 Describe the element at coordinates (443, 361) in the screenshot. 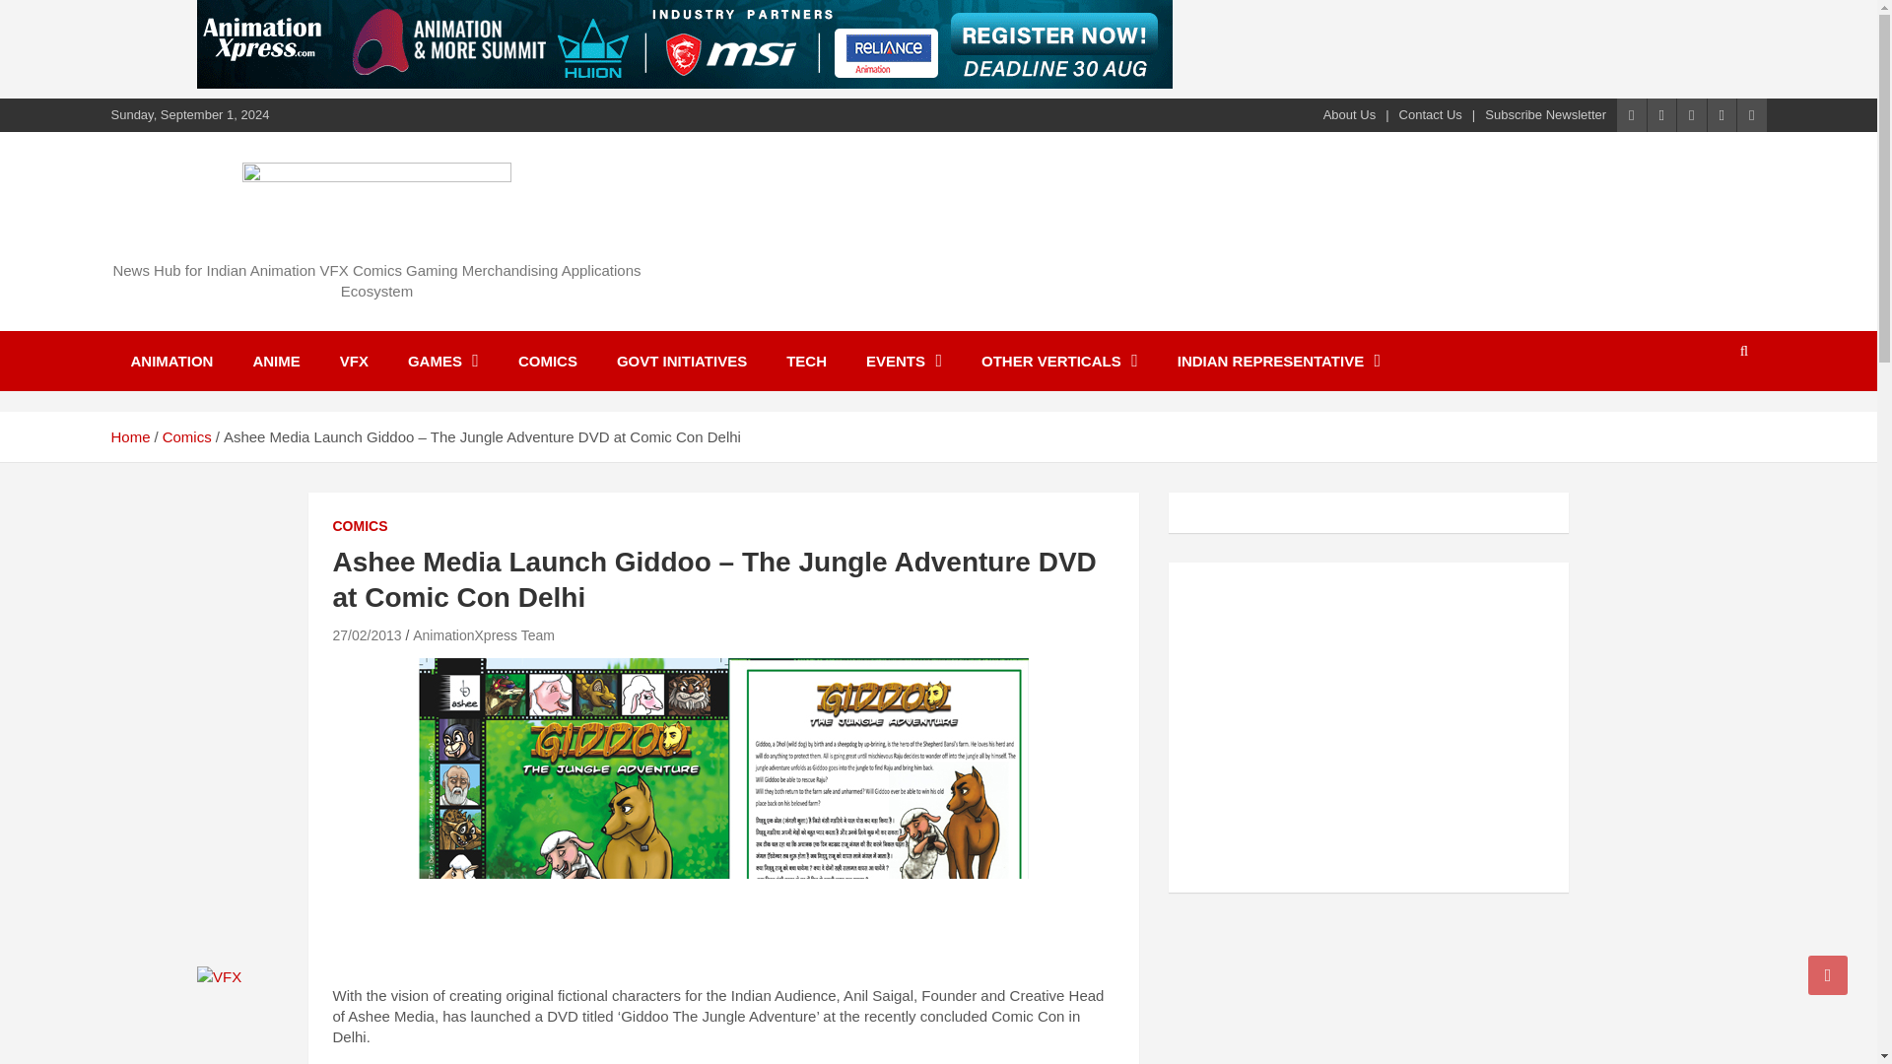

I see `GAMES` at that location.